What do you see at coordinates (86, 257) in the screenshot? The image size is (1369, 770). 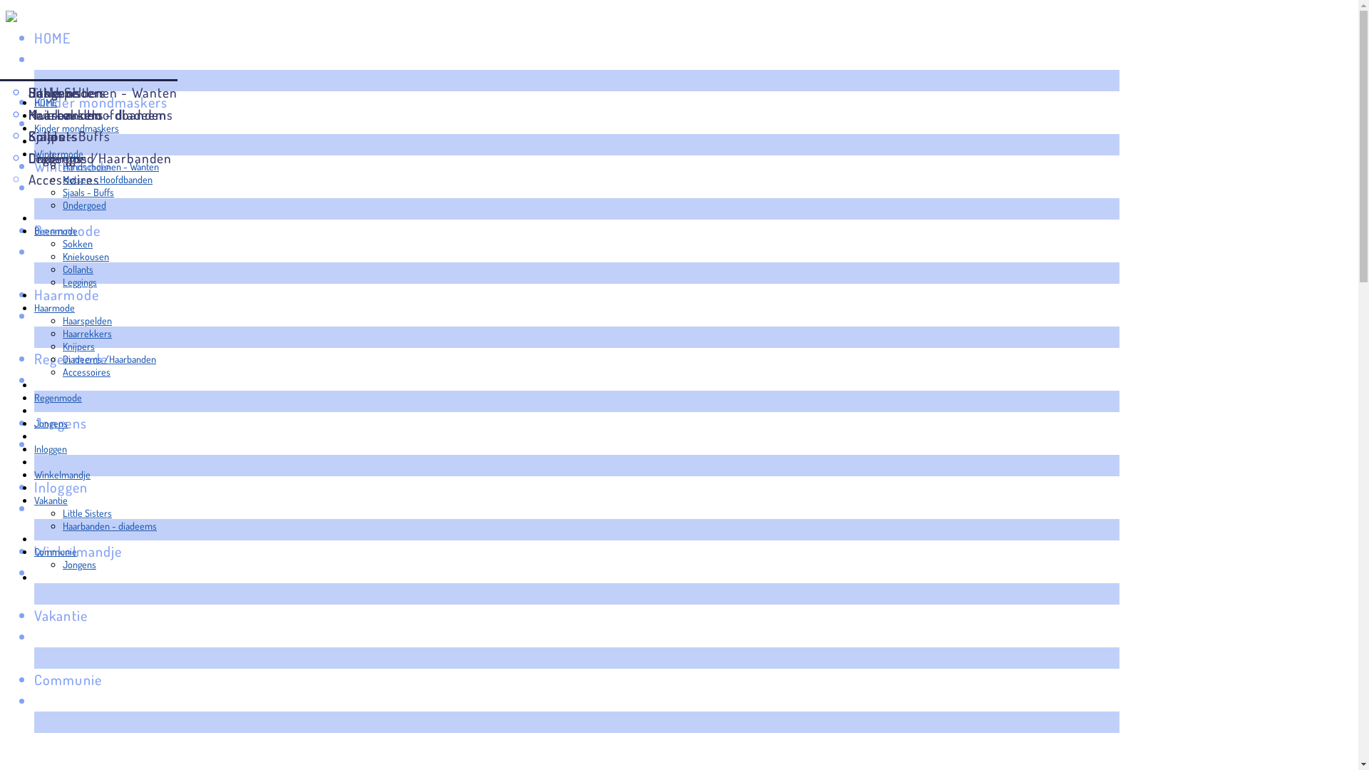 I see `Kniekousen` at bounding box center [86, 257].